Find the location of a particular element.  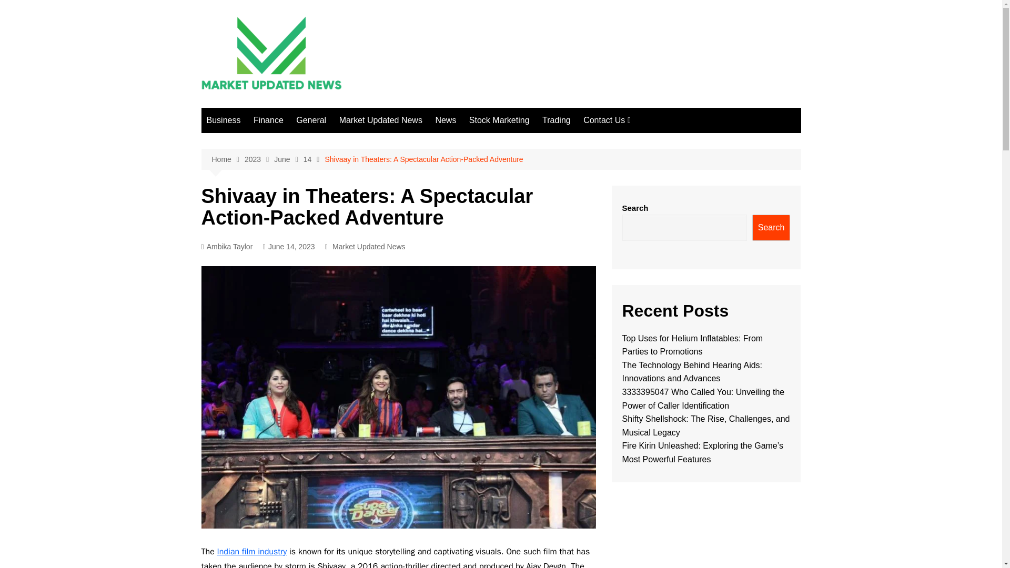

14 is located at coordinates (315, 159).